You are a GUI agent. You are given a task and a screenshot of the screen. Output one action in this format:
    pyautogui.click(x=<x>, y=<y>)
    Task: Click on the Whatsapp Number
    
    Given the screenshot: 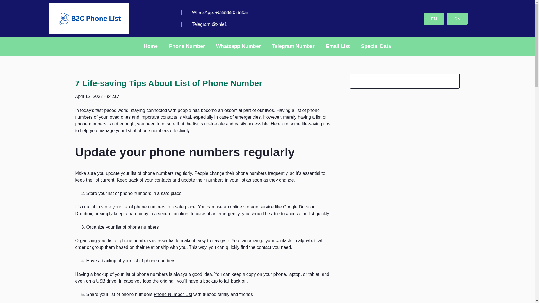 What is the action you would take?
    pyautogui.click(x=238, y=46)
    